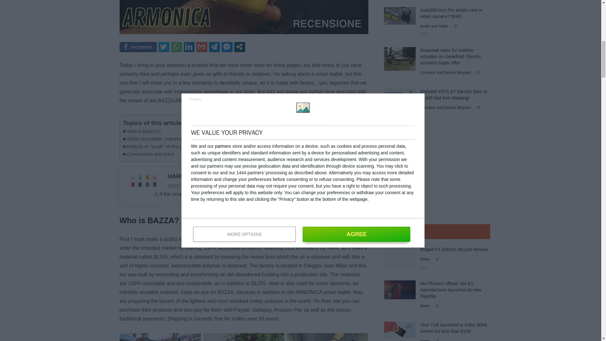 This screenshot has width=606, height=341. Describe the element at coordinates (227, 47) in the screenshot. I see `Send on Facebook Messenger` at that location.